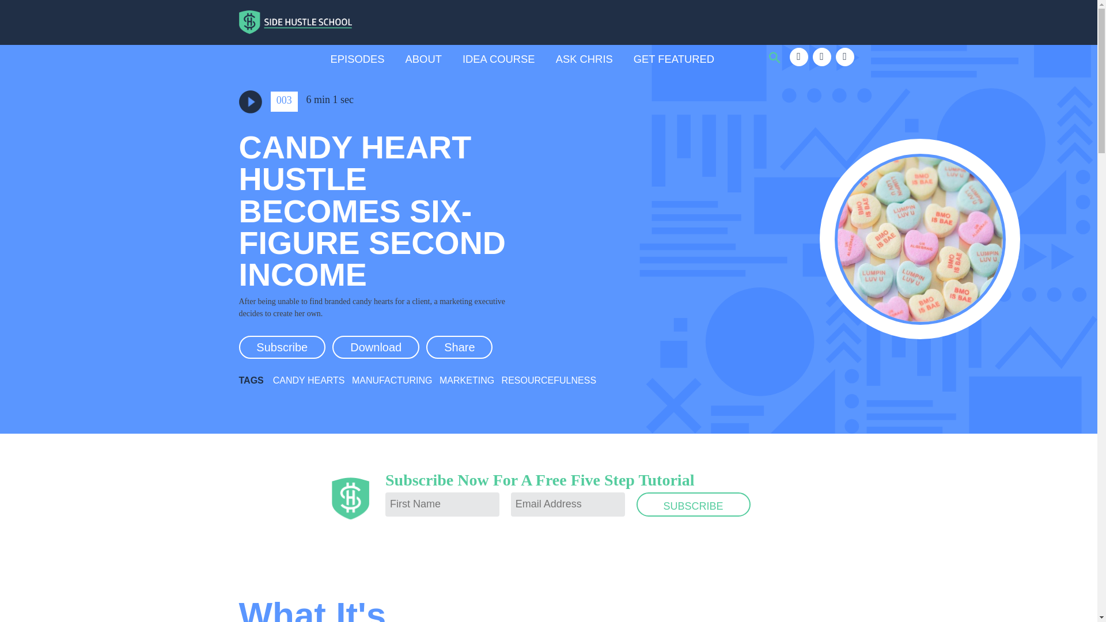 The width and height of the screenshot is (1106, 622). I want to click on SUBSCRIBE, so click(694, 505).